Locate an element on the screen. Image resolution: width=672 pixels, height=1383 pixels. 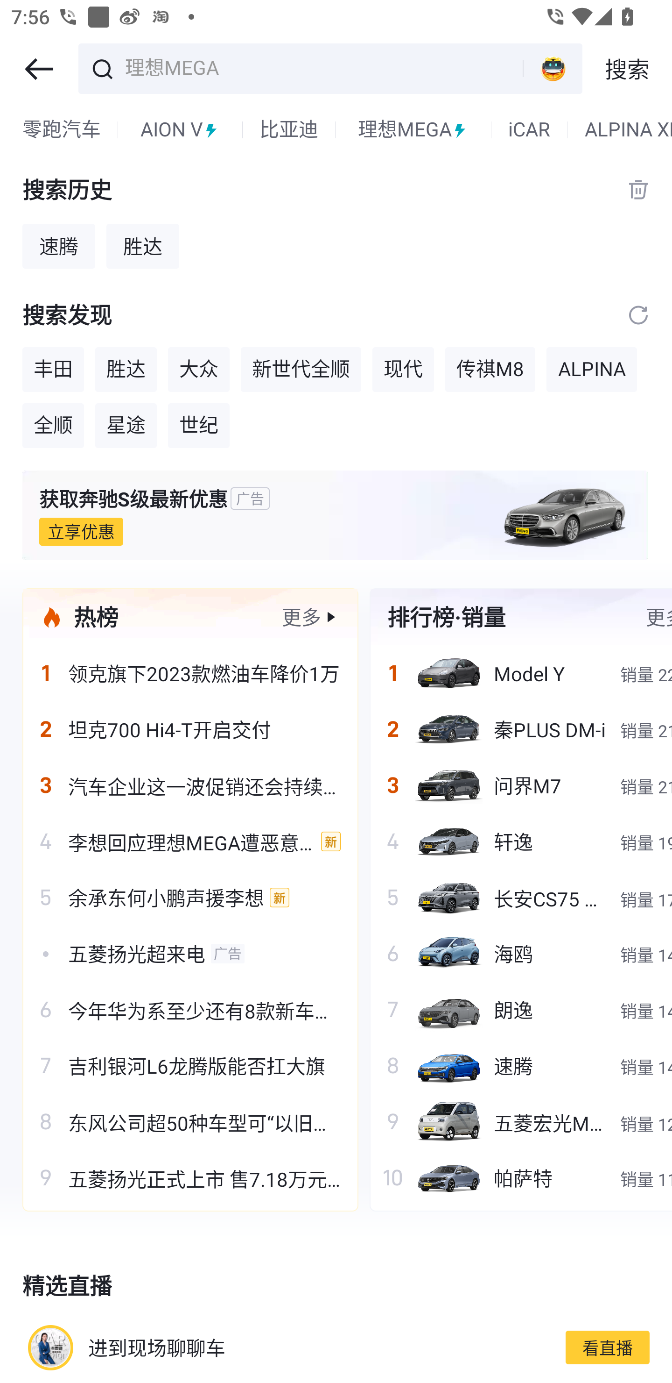
丰田 is located at coordinates (53, 369).